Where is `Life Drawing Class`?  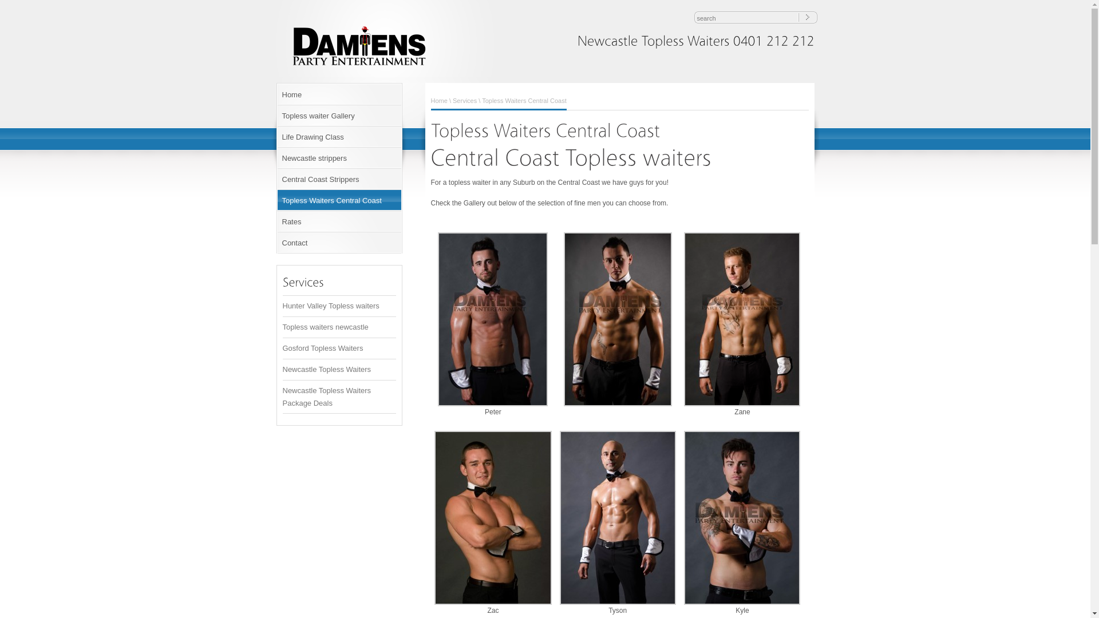 Life Drawing Class is located at coordinates (339, 137).